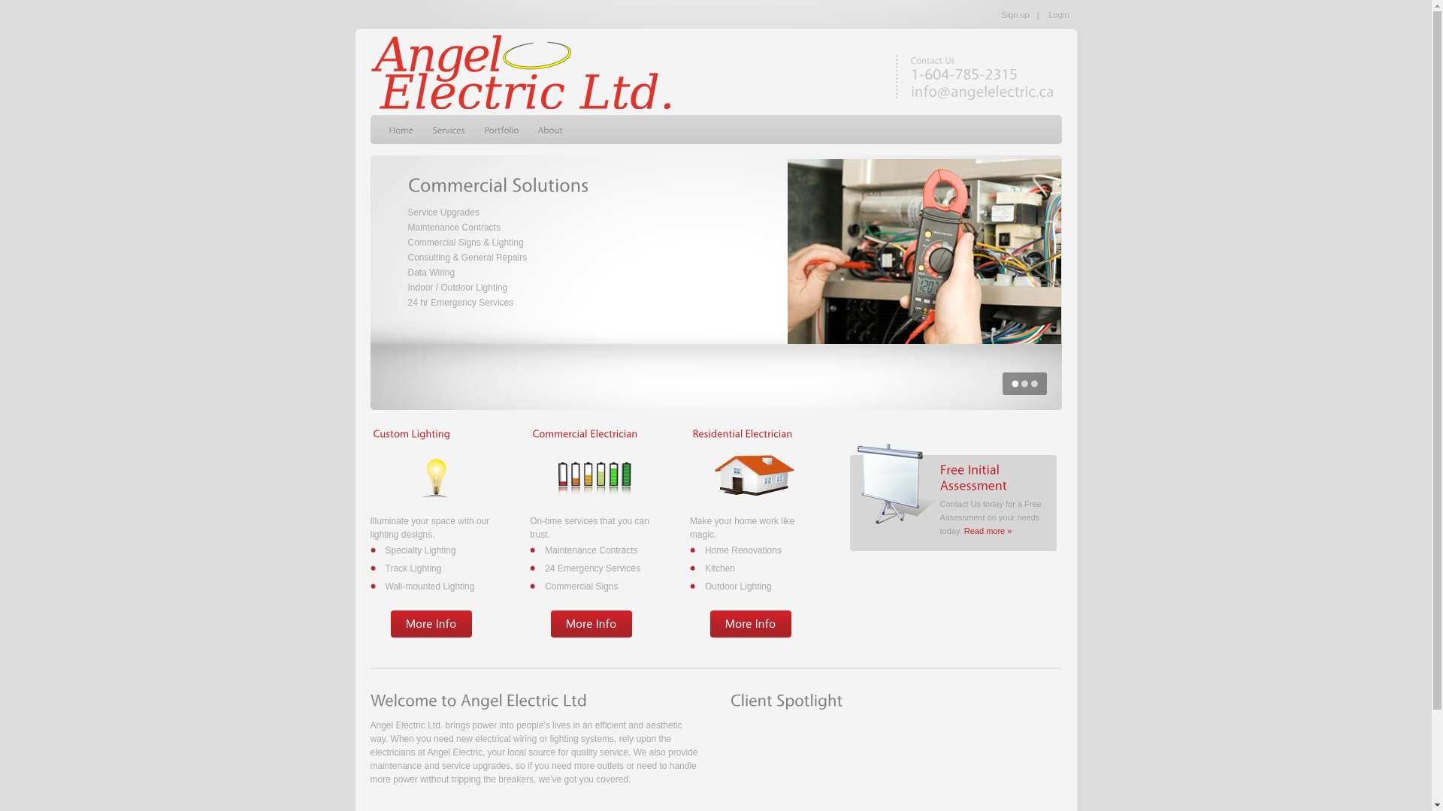  Describe the element at coordinates (1024, 384) in the screenshot. I see `2` at that location.